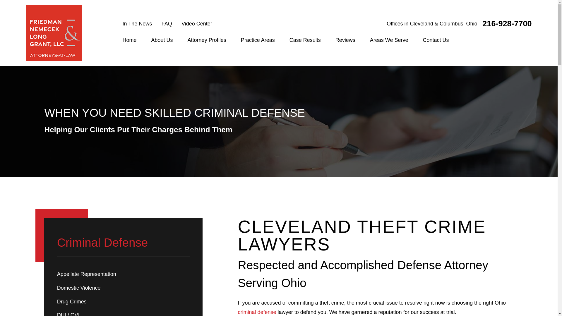 The width and height of the screenshot is (562, 316). What do you see at coordinates (389, 40) in the screenshot?
I see `Areas We Serve` at bounding box center [389, 40].